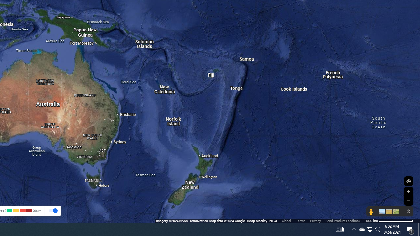 The height and width of the screenshot is (236, 420). I want to click on Show Street View coverage, so click(371, 211).